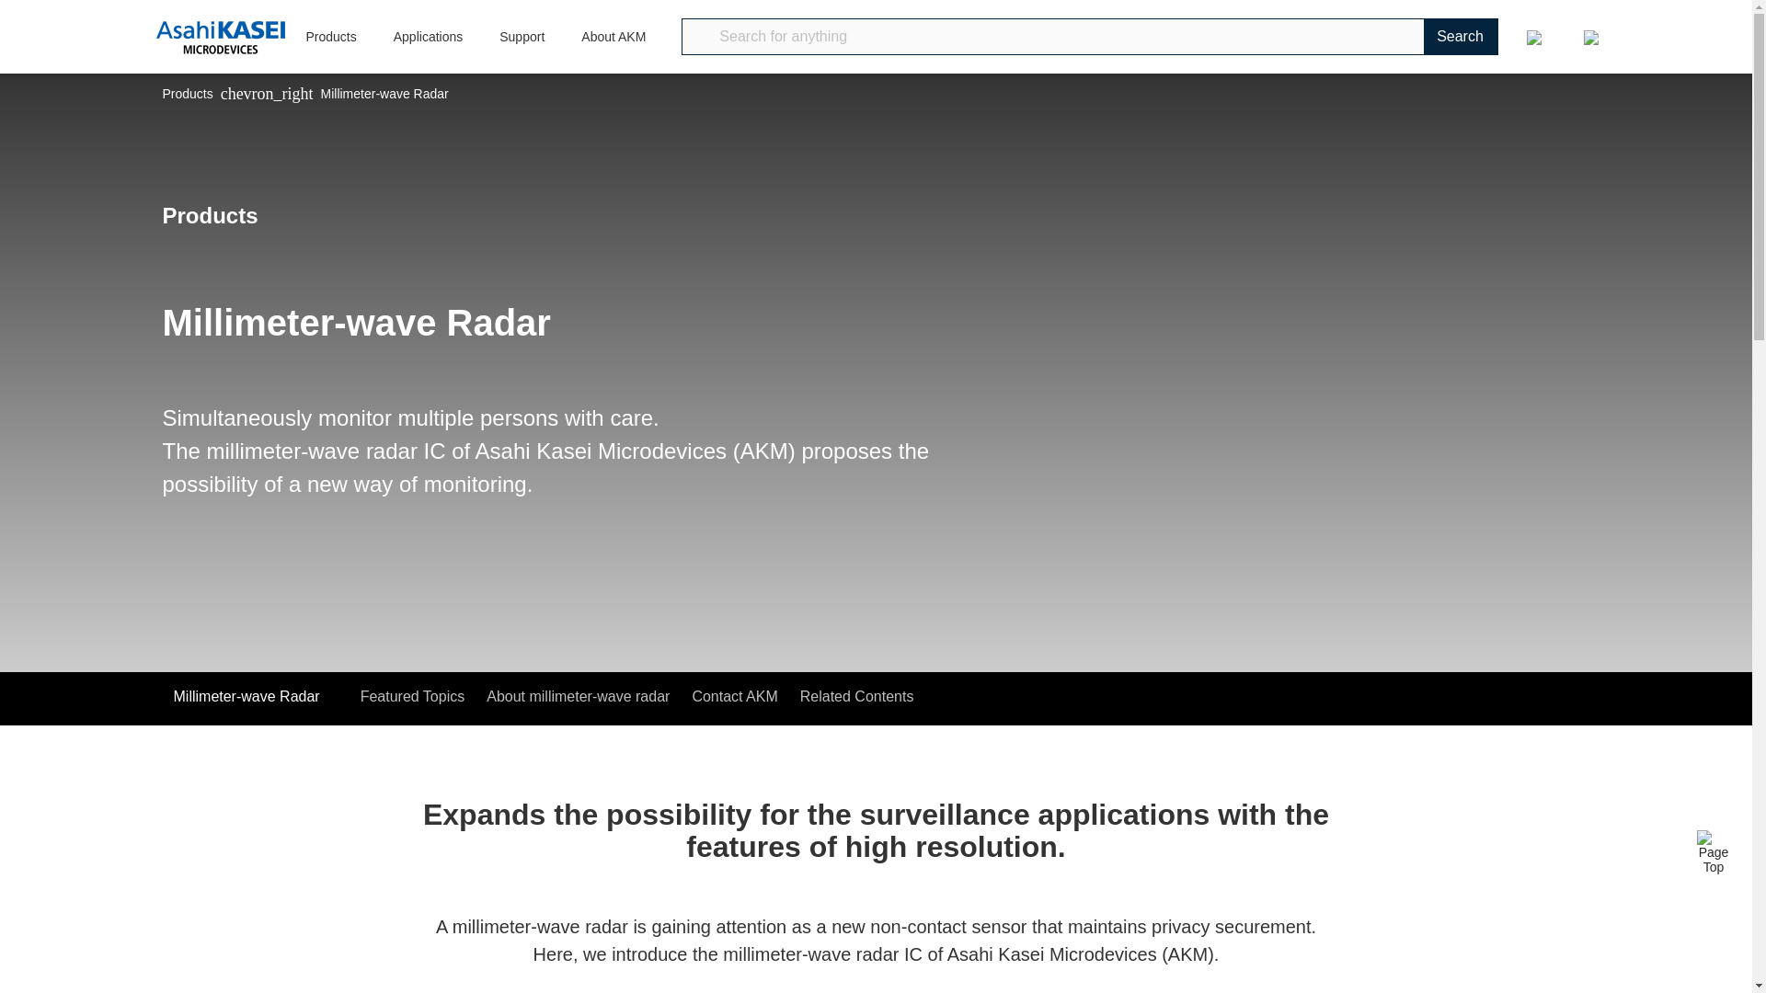 This screenshot has width=1766, height=993. I want to click on Support, so click(522, 51).